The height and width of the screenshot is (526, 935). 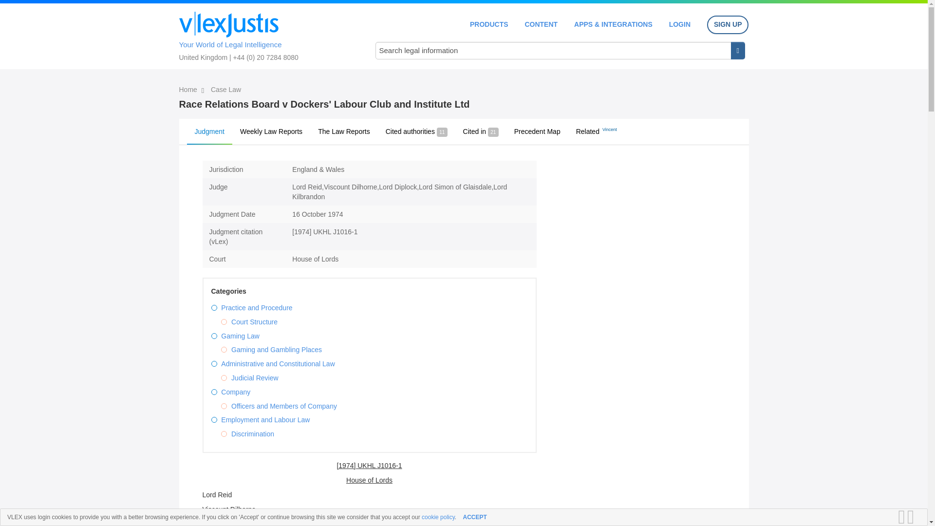 I want to click on Practice and Procedure, so click(x=256, y=308).